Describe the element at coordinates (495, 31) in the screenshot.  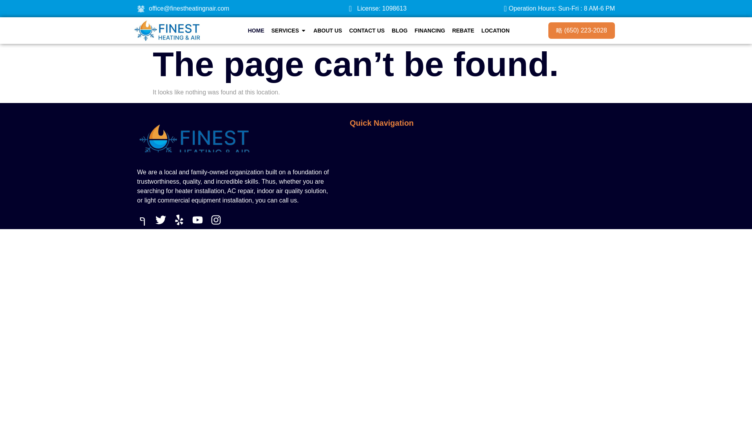
I see `LOCATION` at that location.